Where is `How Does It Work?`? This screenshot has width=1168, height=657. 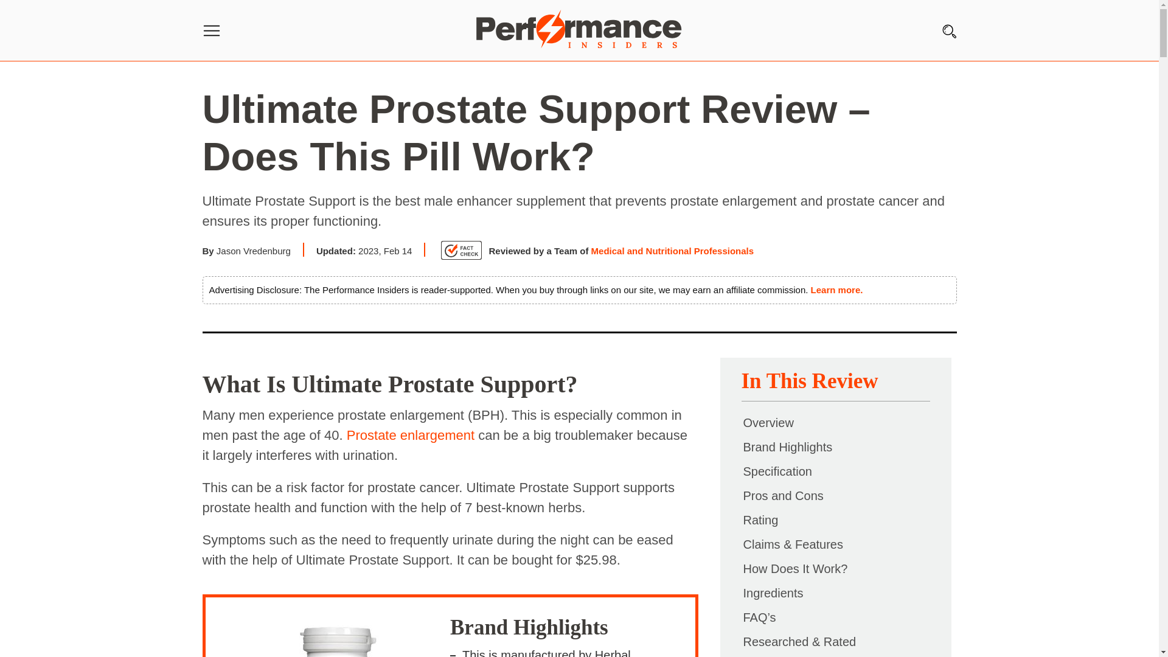
How Does It Work? is located at coordinates (794, 569).